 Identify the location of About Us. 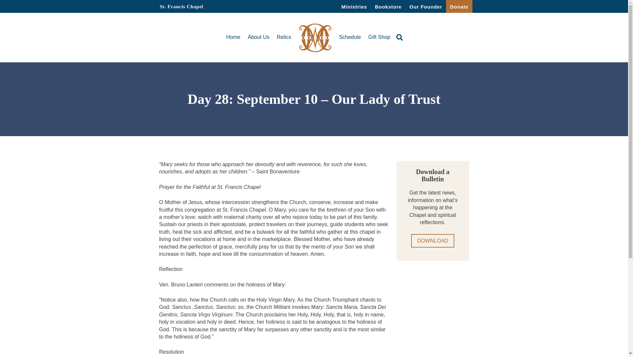
(258, 37).